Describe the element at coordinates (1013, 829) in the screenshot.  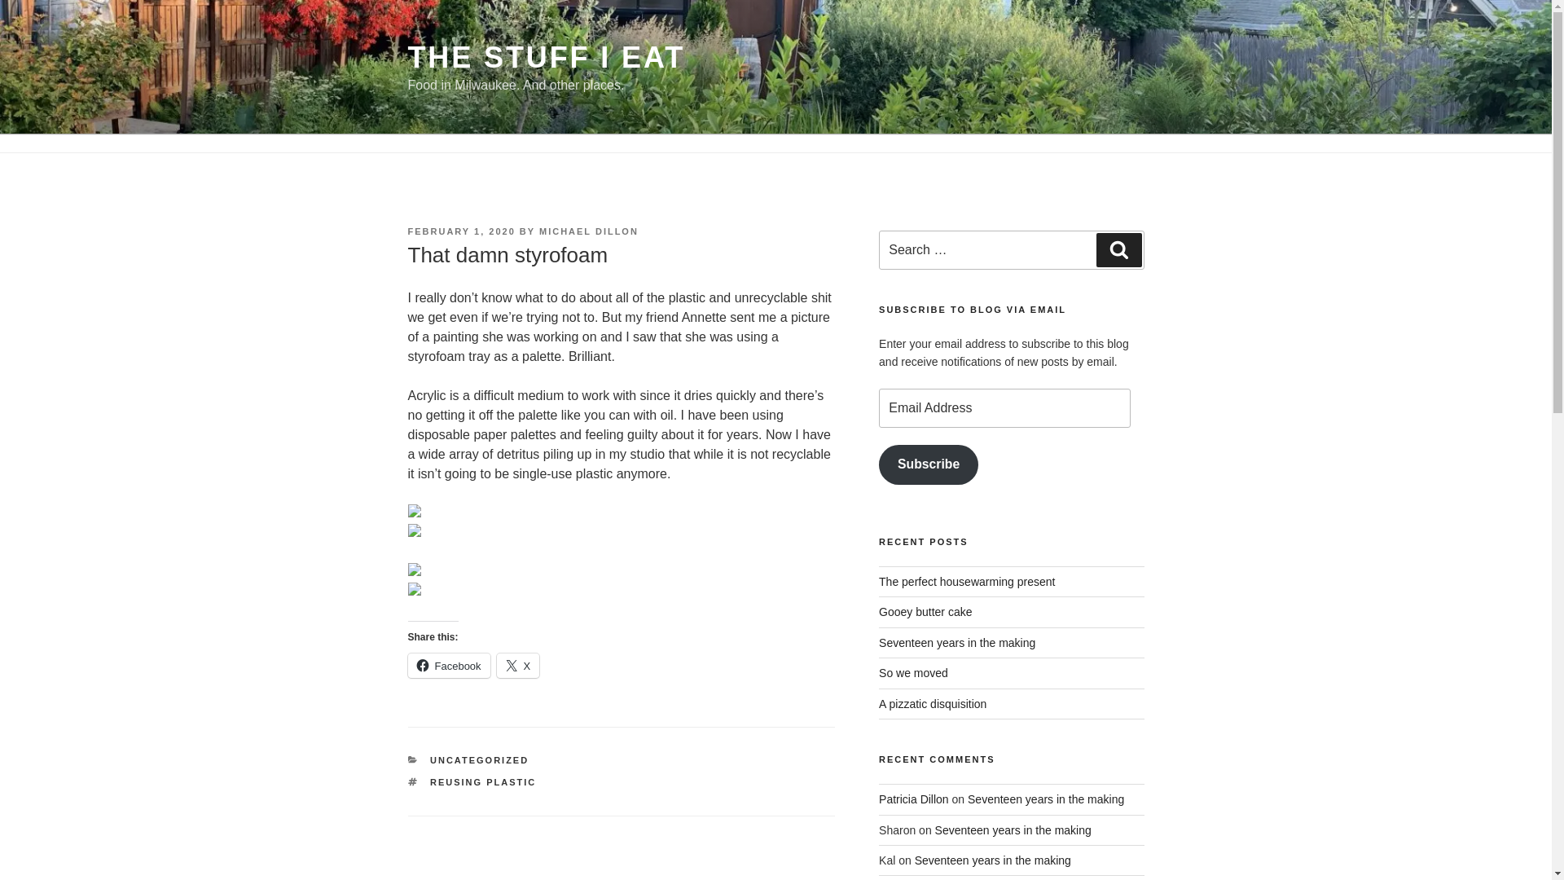
I see `Seventeen years in the making` at that location.